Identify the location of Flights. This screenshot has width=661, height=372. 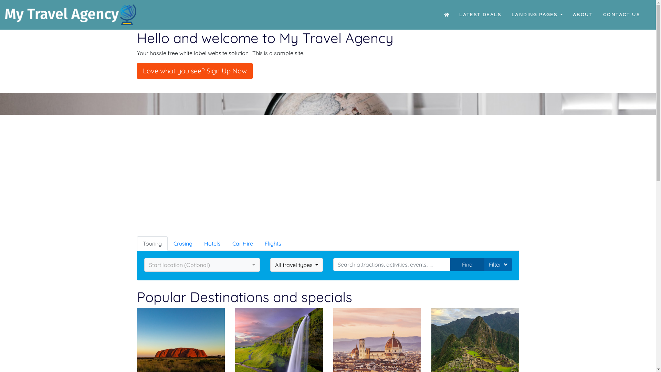
(273, 244).